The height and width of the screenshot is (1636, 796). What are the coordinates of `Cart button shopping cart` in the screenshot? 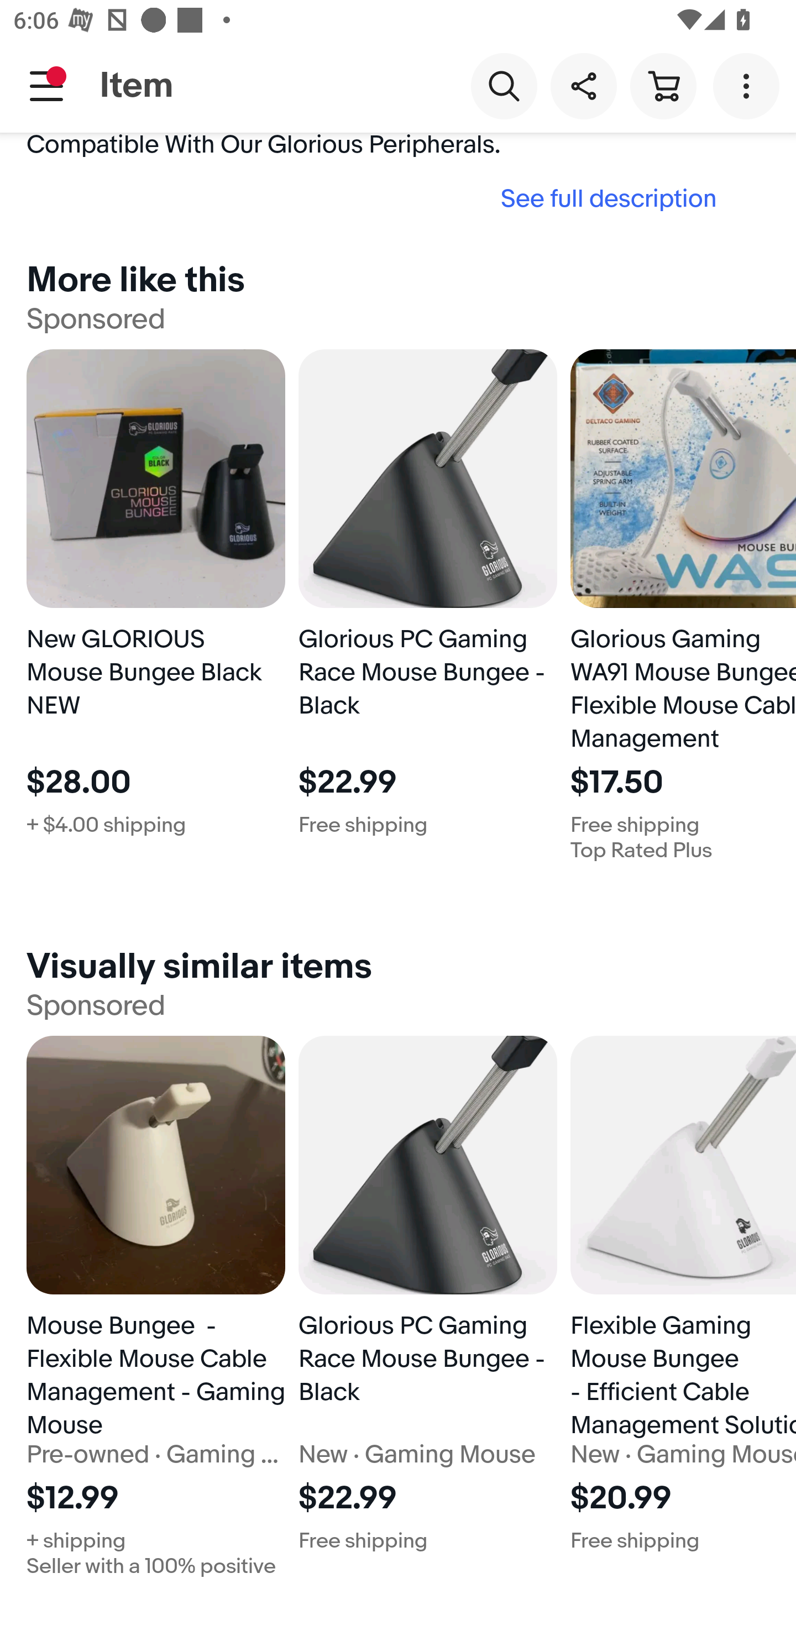 It's located at (663, 85).